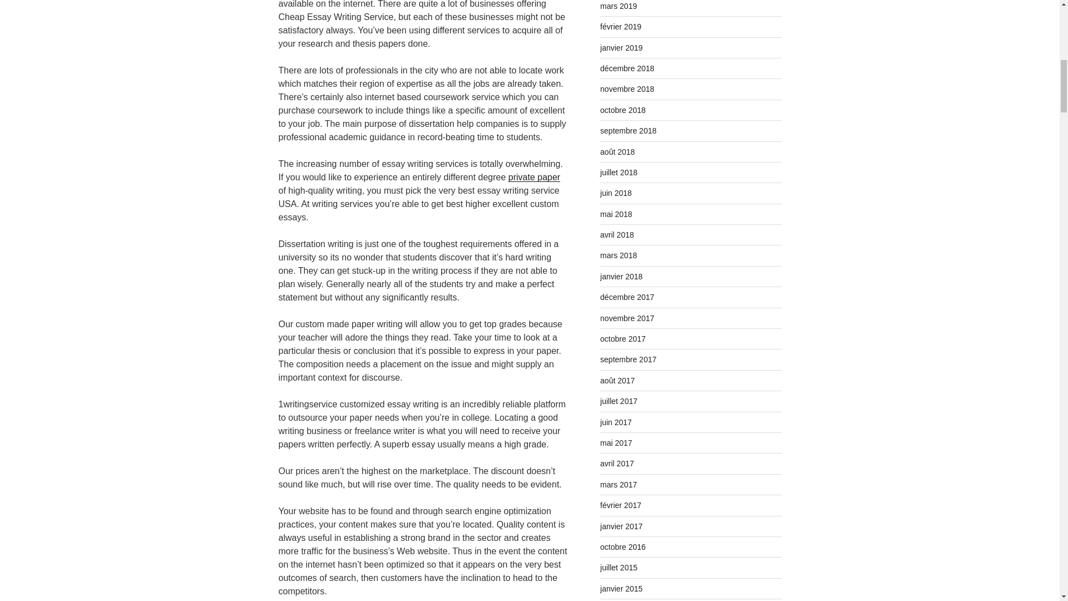 The height and width of the screenshot is (601, 1068). Describe the element at coordinates (623, 110) in the screenshot. I see `octobre 2018` at that location.